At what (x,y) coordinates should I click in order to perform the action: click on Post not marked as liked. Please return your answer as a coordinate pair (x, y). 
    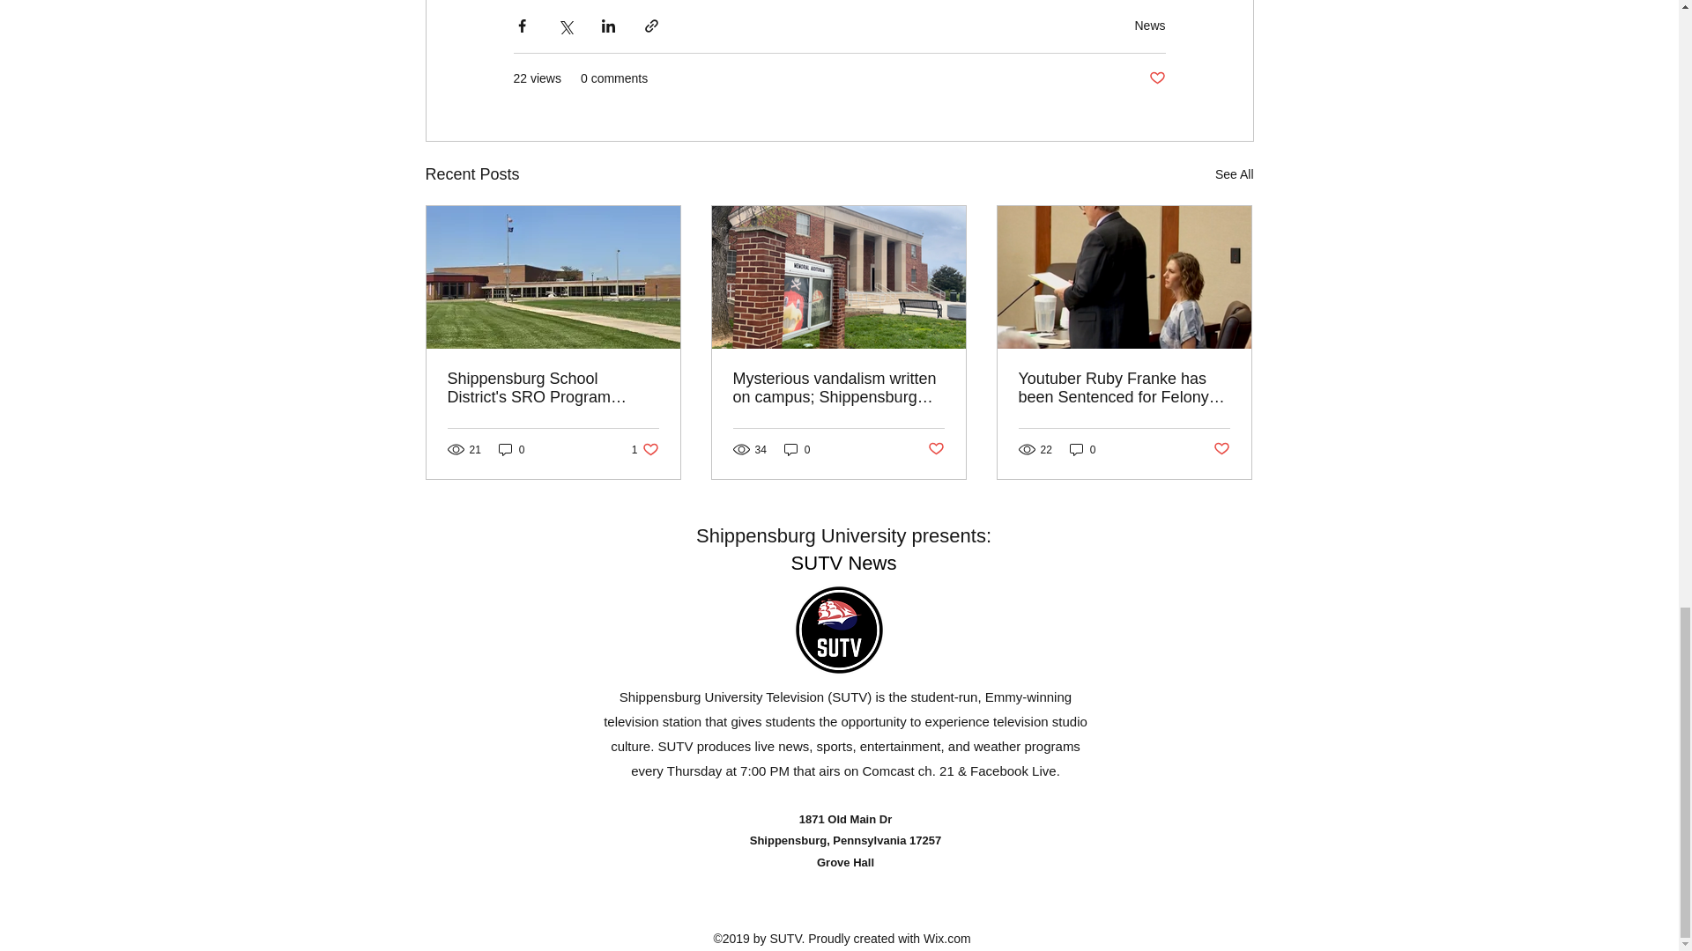
    Looking at the image, I should click on (1149, 25).